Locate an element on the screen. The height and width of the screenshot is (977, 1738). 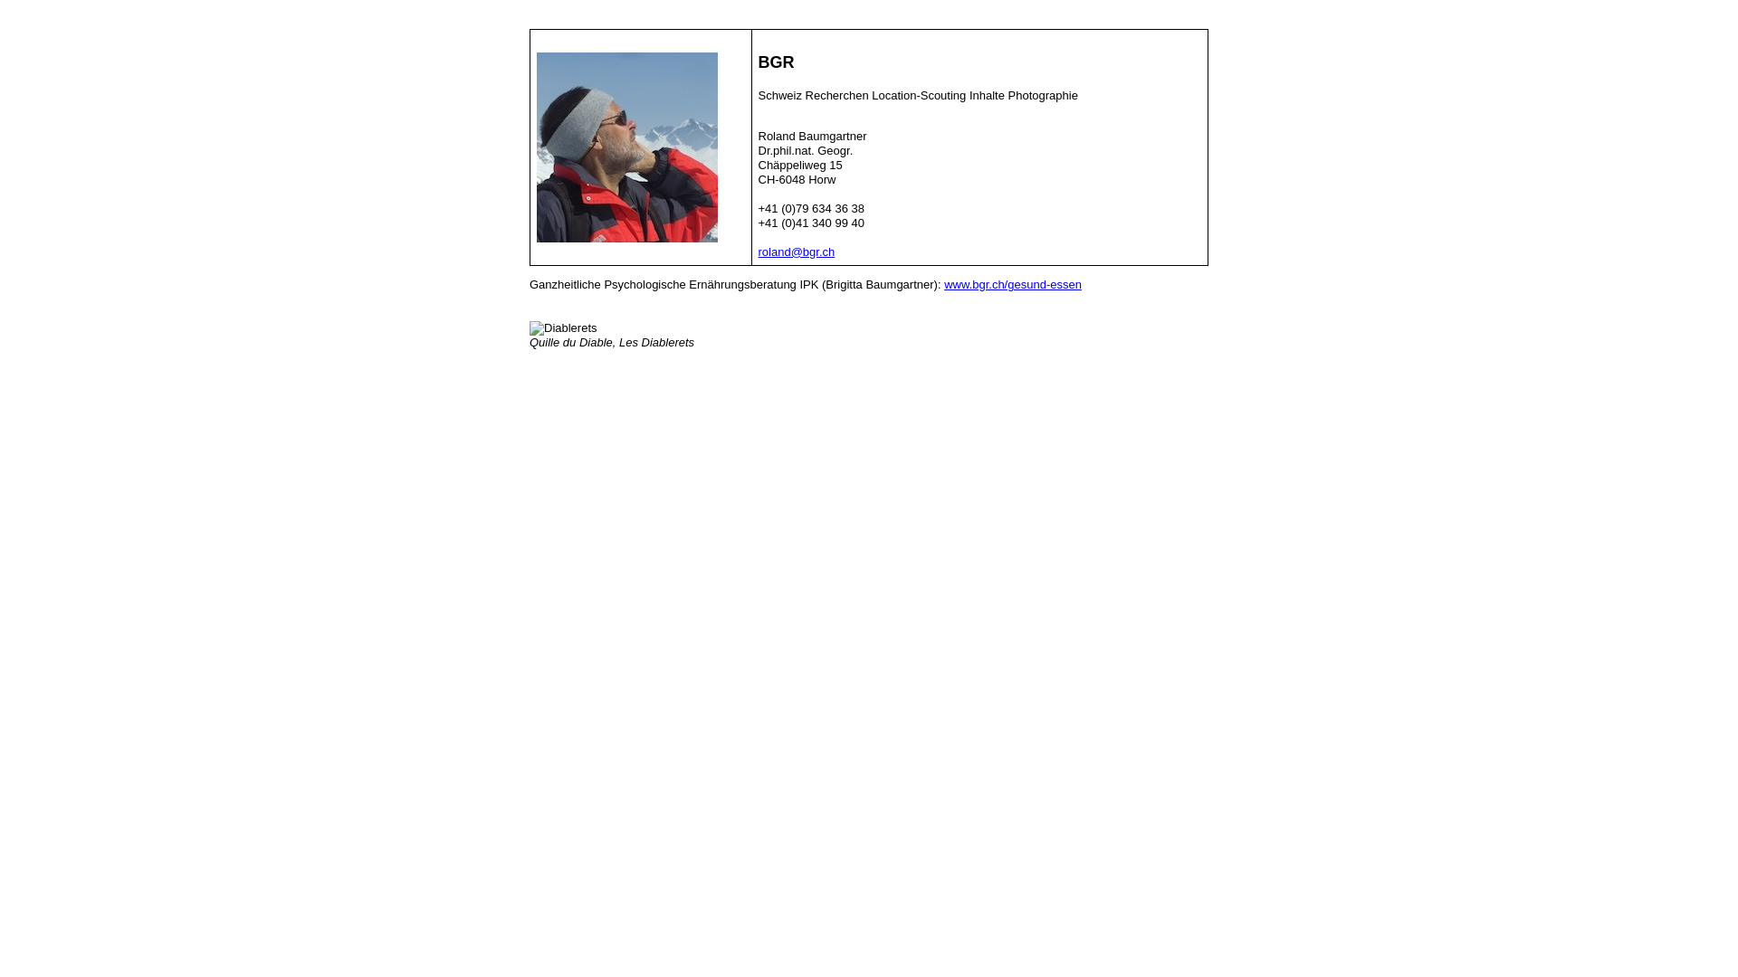
roland@bgr.ch is located at coordinates (797, 251).